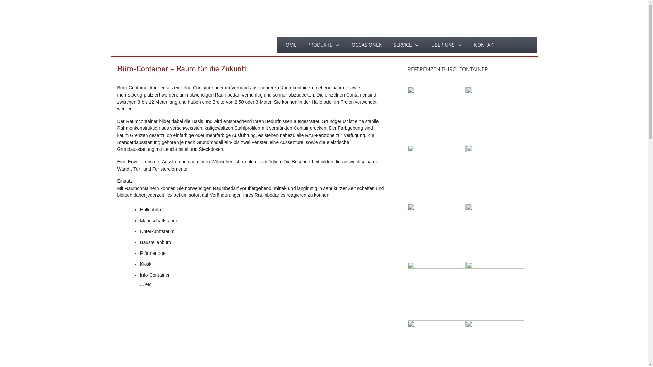  I want to click on OCCASIONEN, so click(367, 45).